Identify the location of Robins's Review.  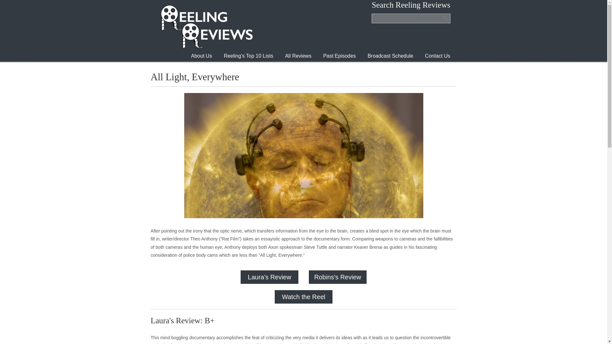
(338, 277).